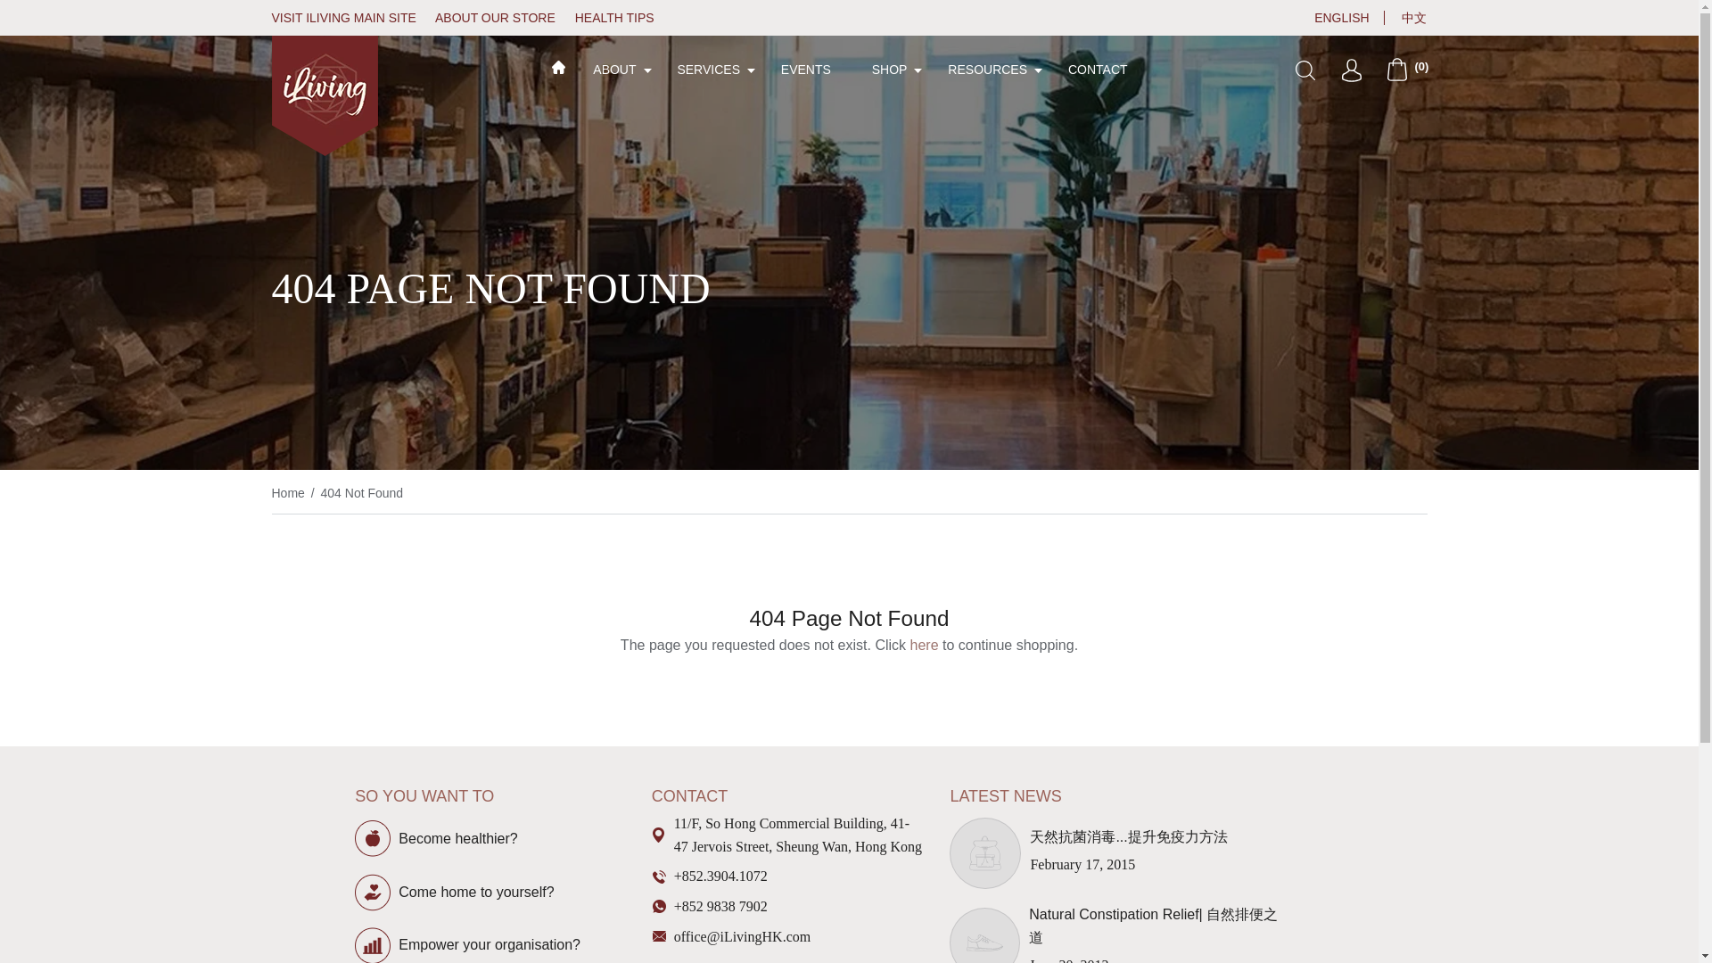  Describe the element at coordinates (805, 69) in the screenshot. I see `EVENTS` at that location.